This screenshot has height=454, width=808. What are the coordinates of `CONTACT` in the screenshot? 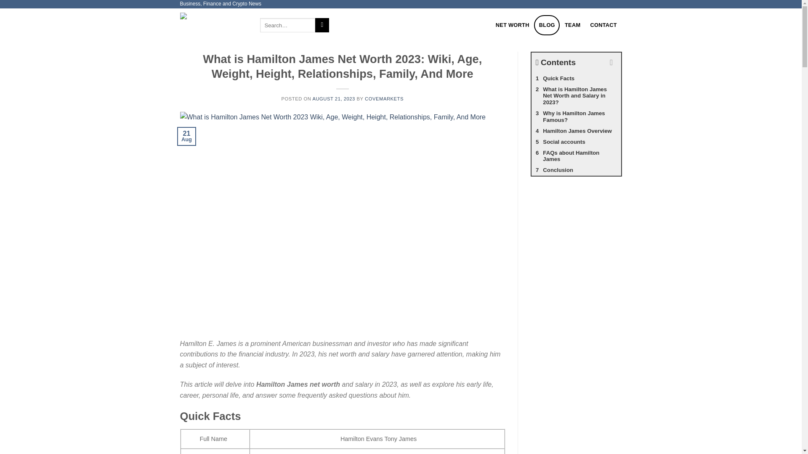 It's located at (603, 25).